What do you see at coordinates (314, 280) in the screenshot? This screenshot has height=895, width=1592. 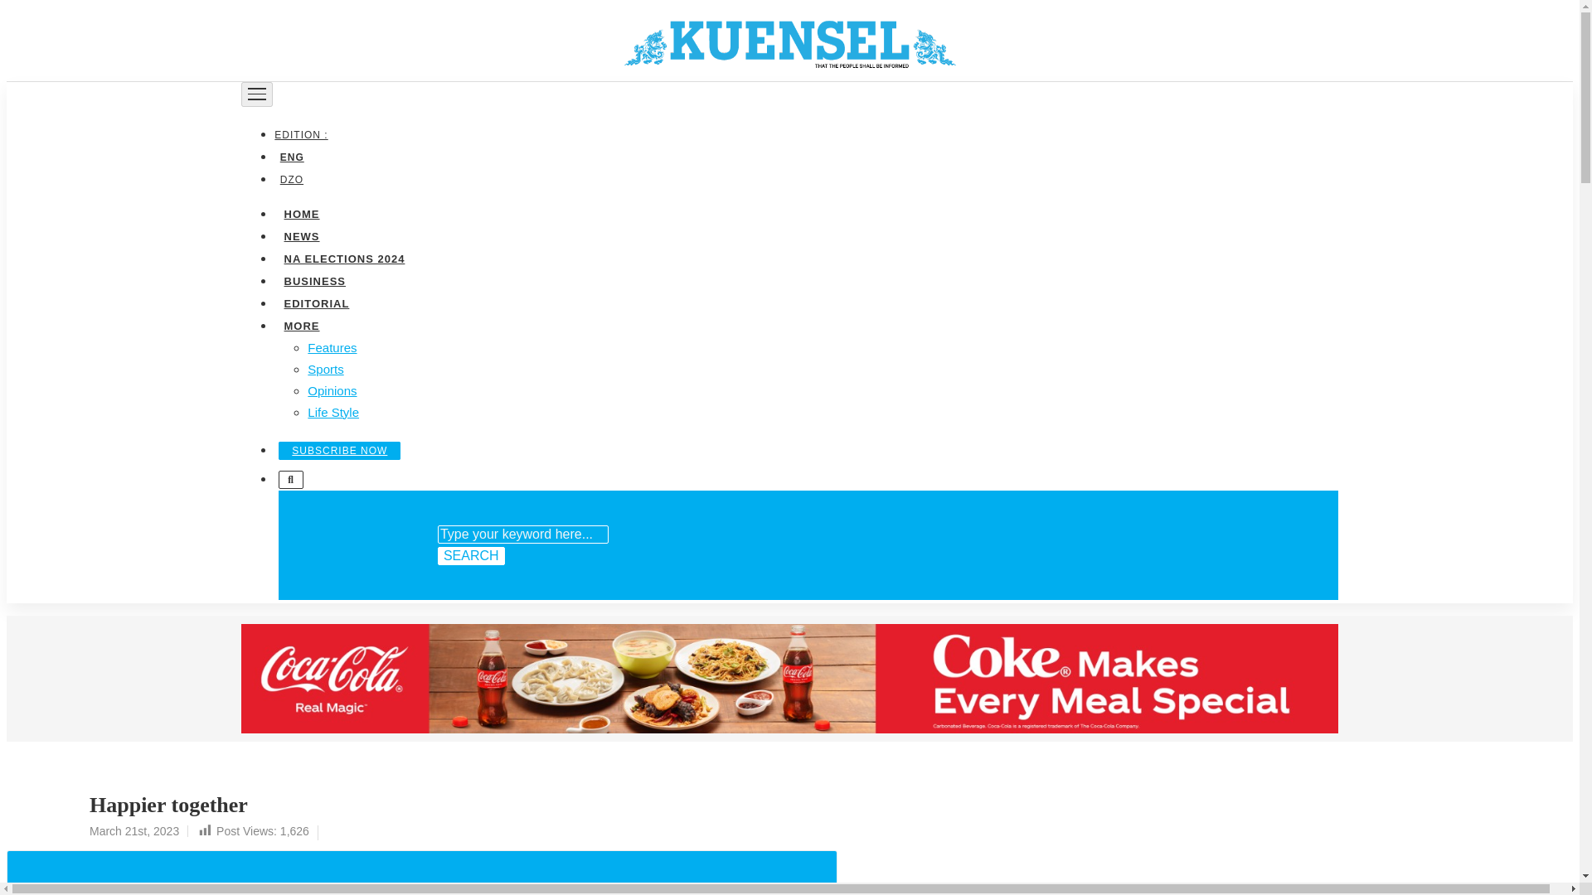 I see `BUSINESS` at bounding box center [314, 280].